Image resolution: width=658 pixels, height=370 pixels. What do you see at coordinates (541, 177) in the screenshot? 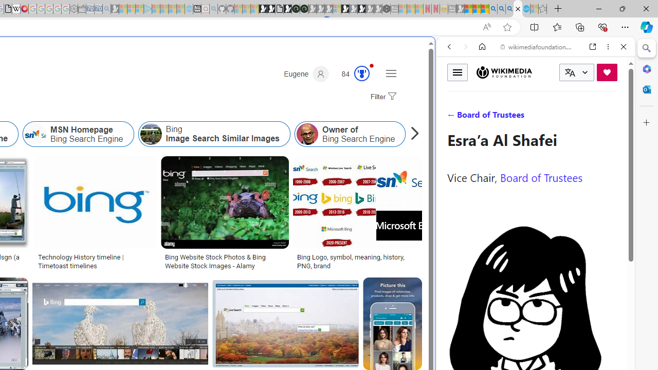
I see `Board of Trustees` at bounding box center [541, 177].